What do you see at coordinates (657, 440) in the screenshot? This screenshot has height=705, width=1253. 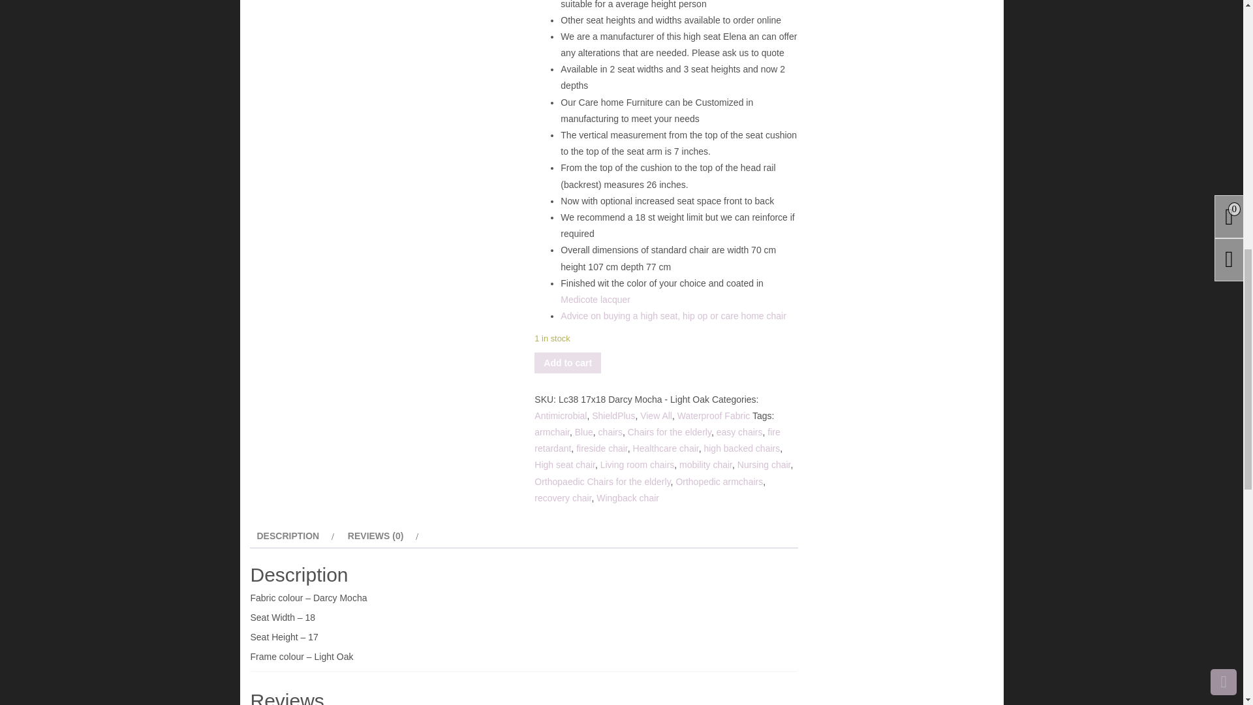 I see `fire retardant` at bounding box center [657, 440].